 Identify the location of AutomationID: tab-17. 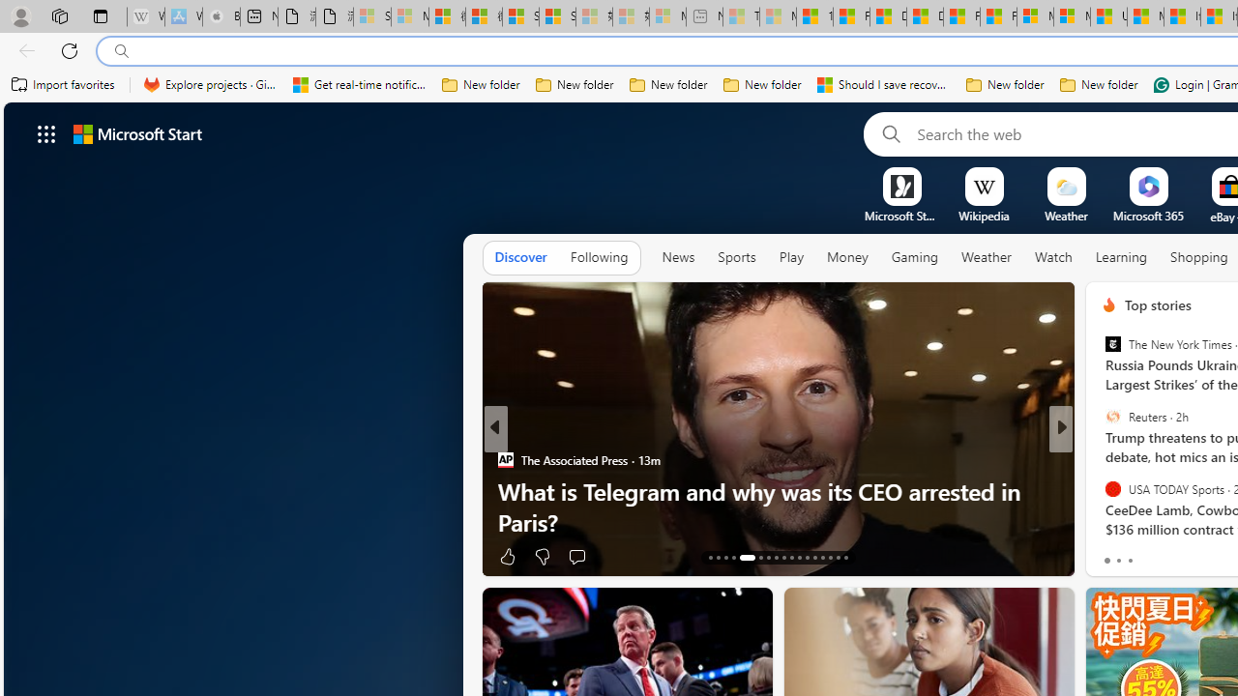
(743, 557).